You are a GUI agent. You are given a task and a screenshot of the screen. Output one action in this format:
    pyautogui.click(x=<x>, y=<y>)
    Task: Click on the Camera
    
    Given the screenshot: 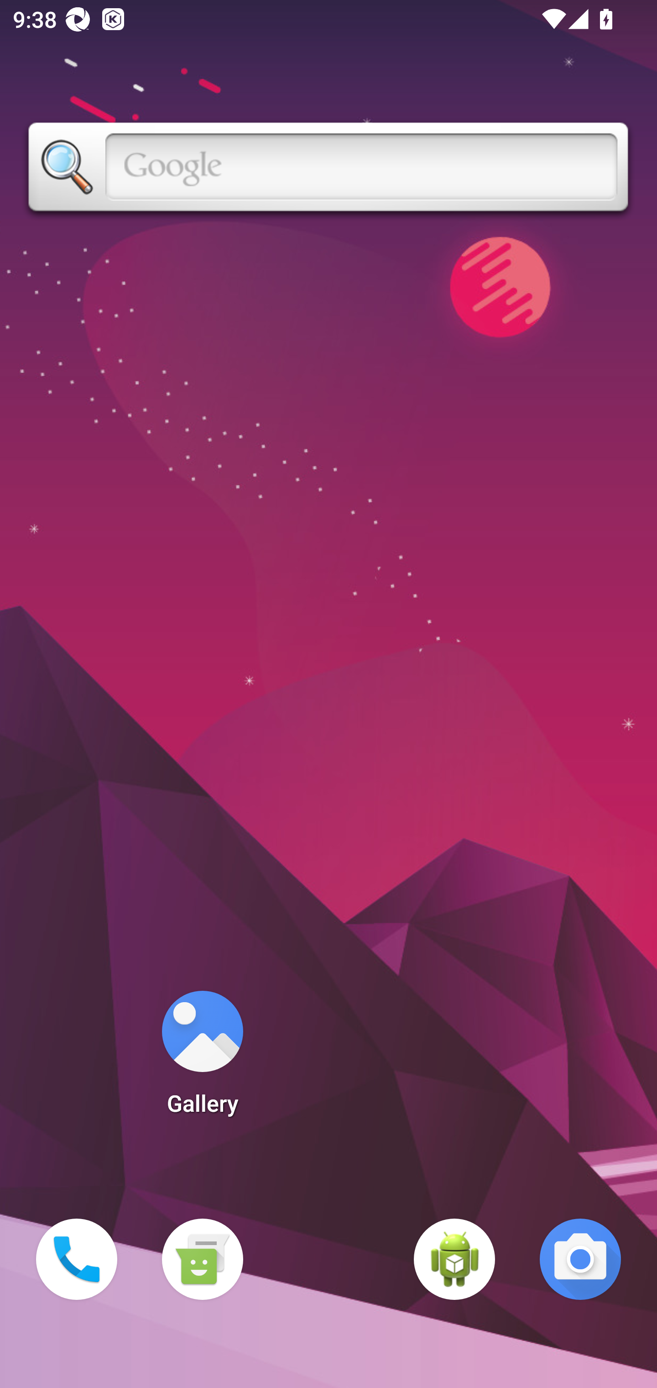 What is the action you would take?
    pyautogui.click(x=580, y=1259)
    